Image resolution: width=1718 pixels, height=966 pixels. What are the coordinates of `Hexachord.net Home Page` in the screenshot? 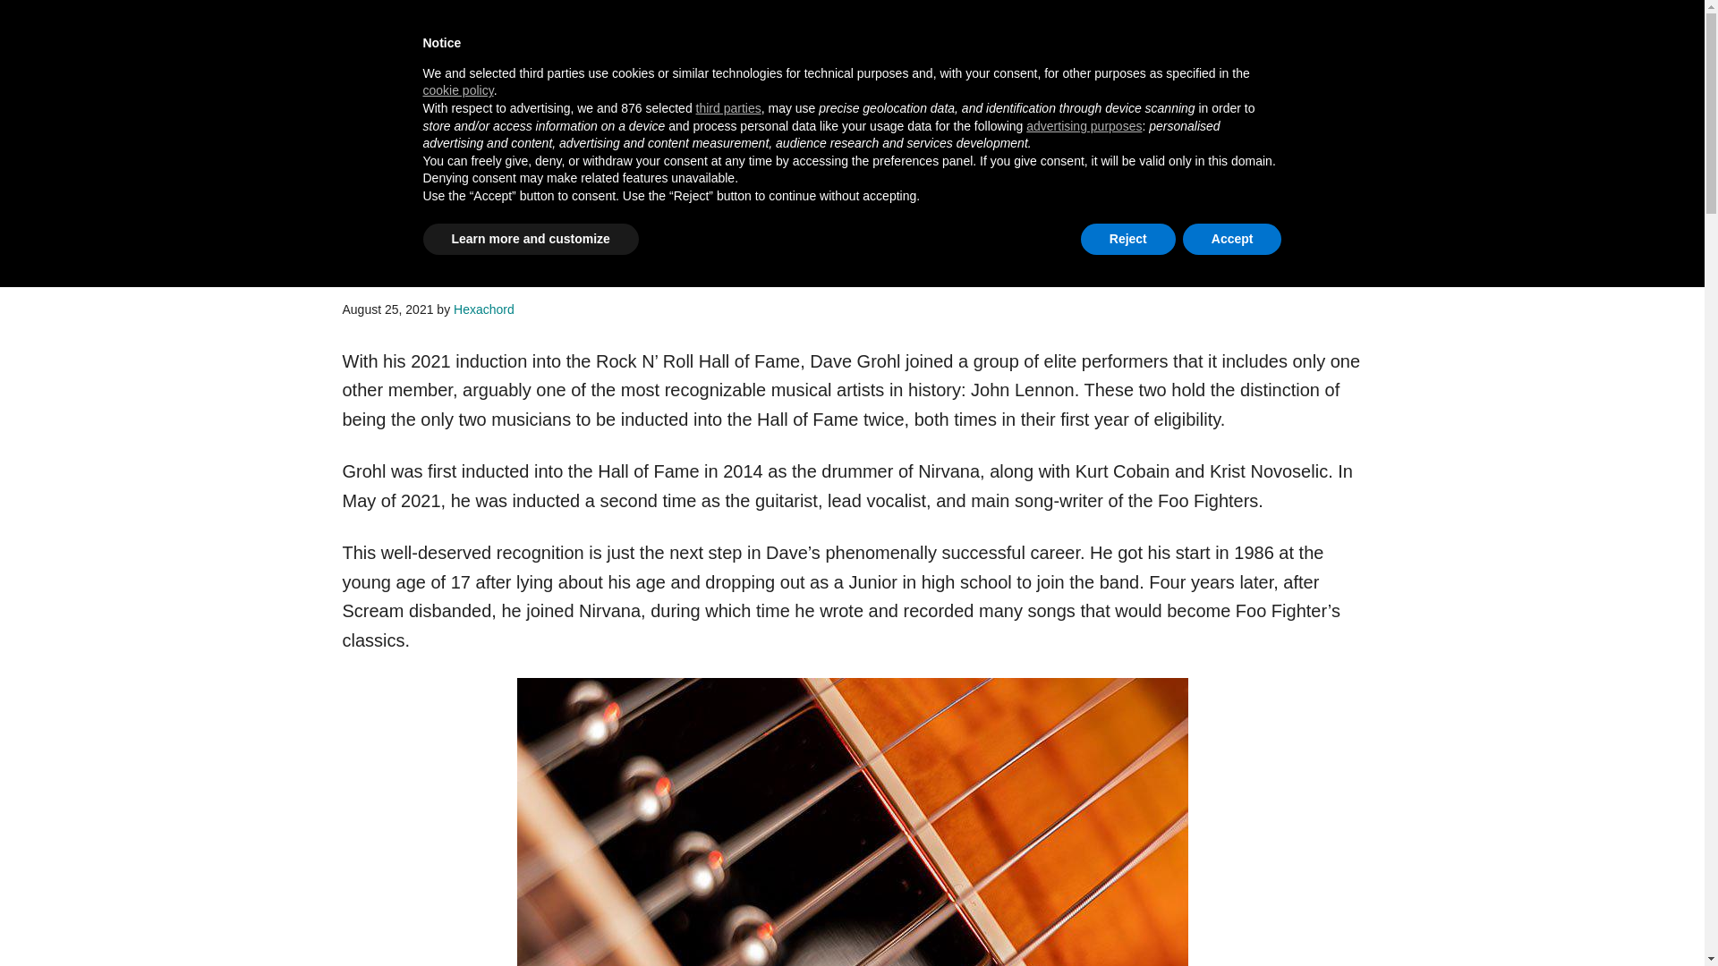 It's located at (378, 154).